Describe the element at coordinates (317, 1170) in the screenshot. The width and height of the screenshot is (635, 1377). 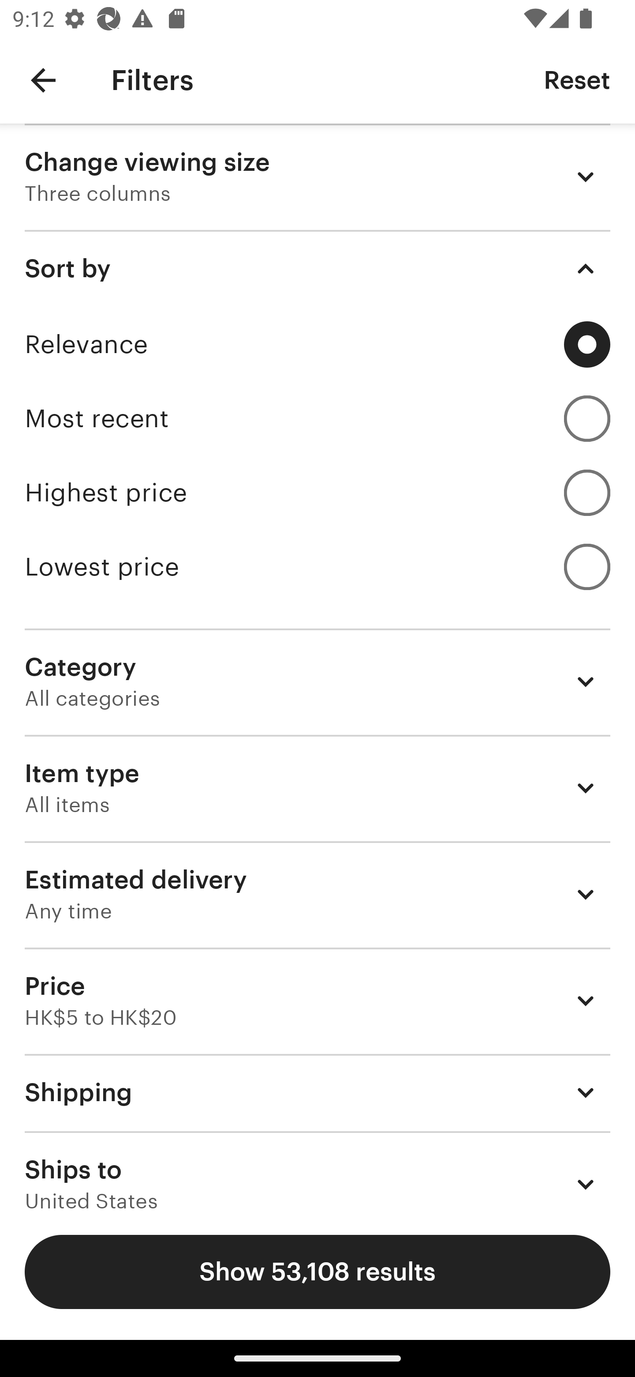
I see `Ships to United States` at that location.